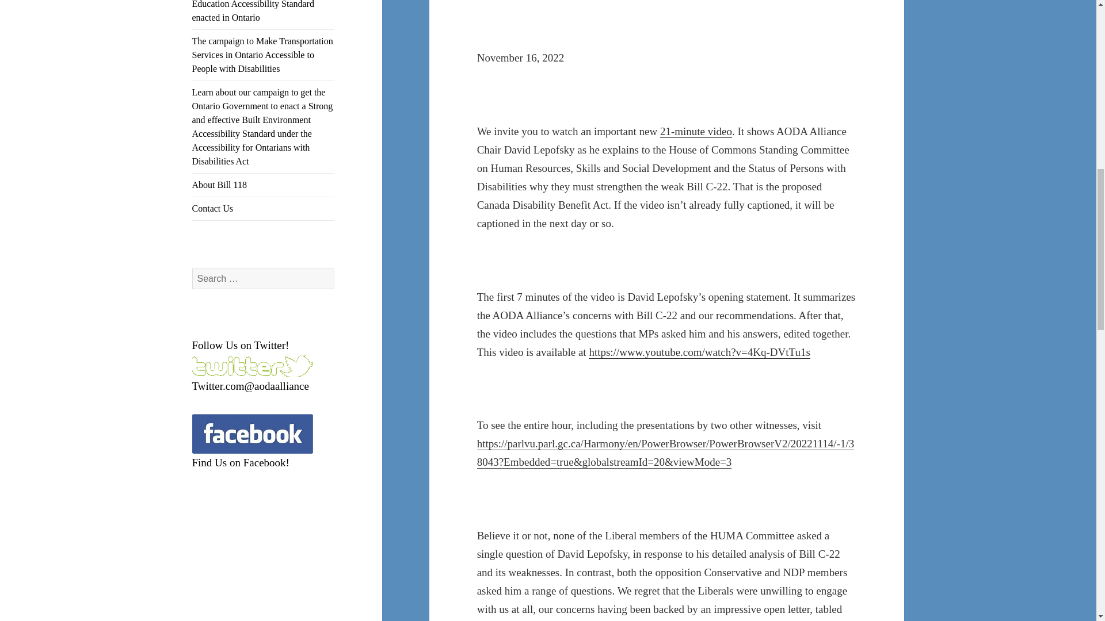  I want to click on Find Us on Facebook!, so click(241, 462).